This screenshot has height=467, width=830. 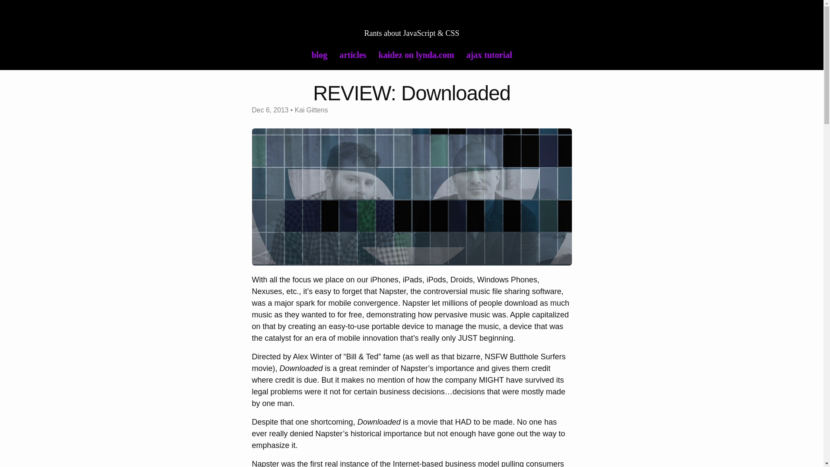 I want to click on kaidez on lynda.com, so click(x=416, y=54).